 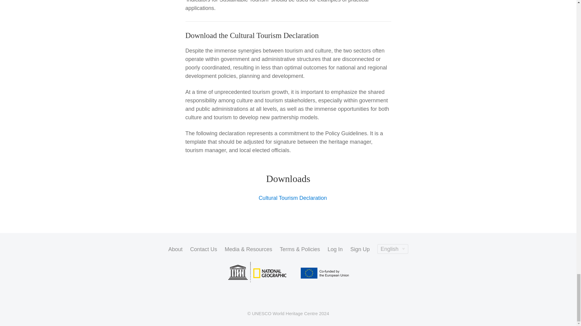 I want to click on Twitter, so click(x=304, y=298).